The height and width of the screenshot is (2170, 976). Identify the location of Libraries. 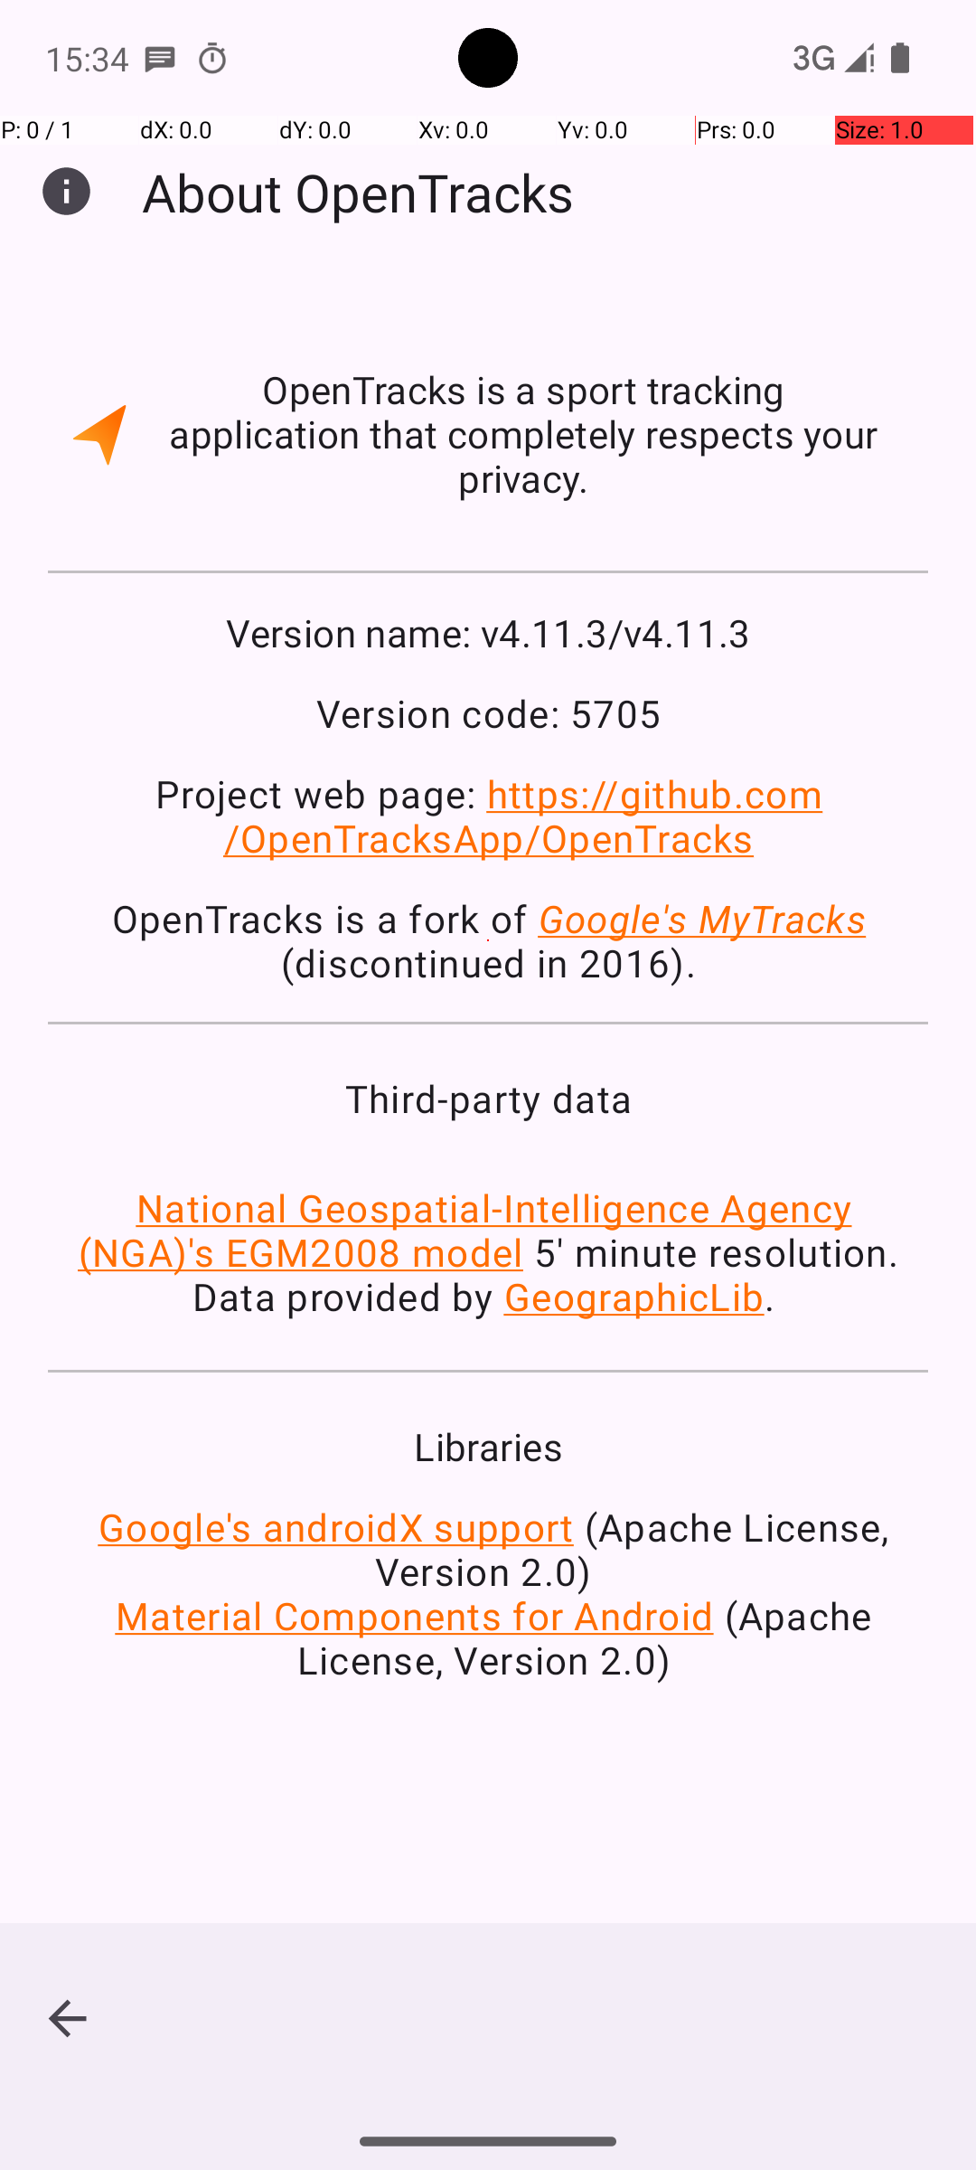
(488, 1447).